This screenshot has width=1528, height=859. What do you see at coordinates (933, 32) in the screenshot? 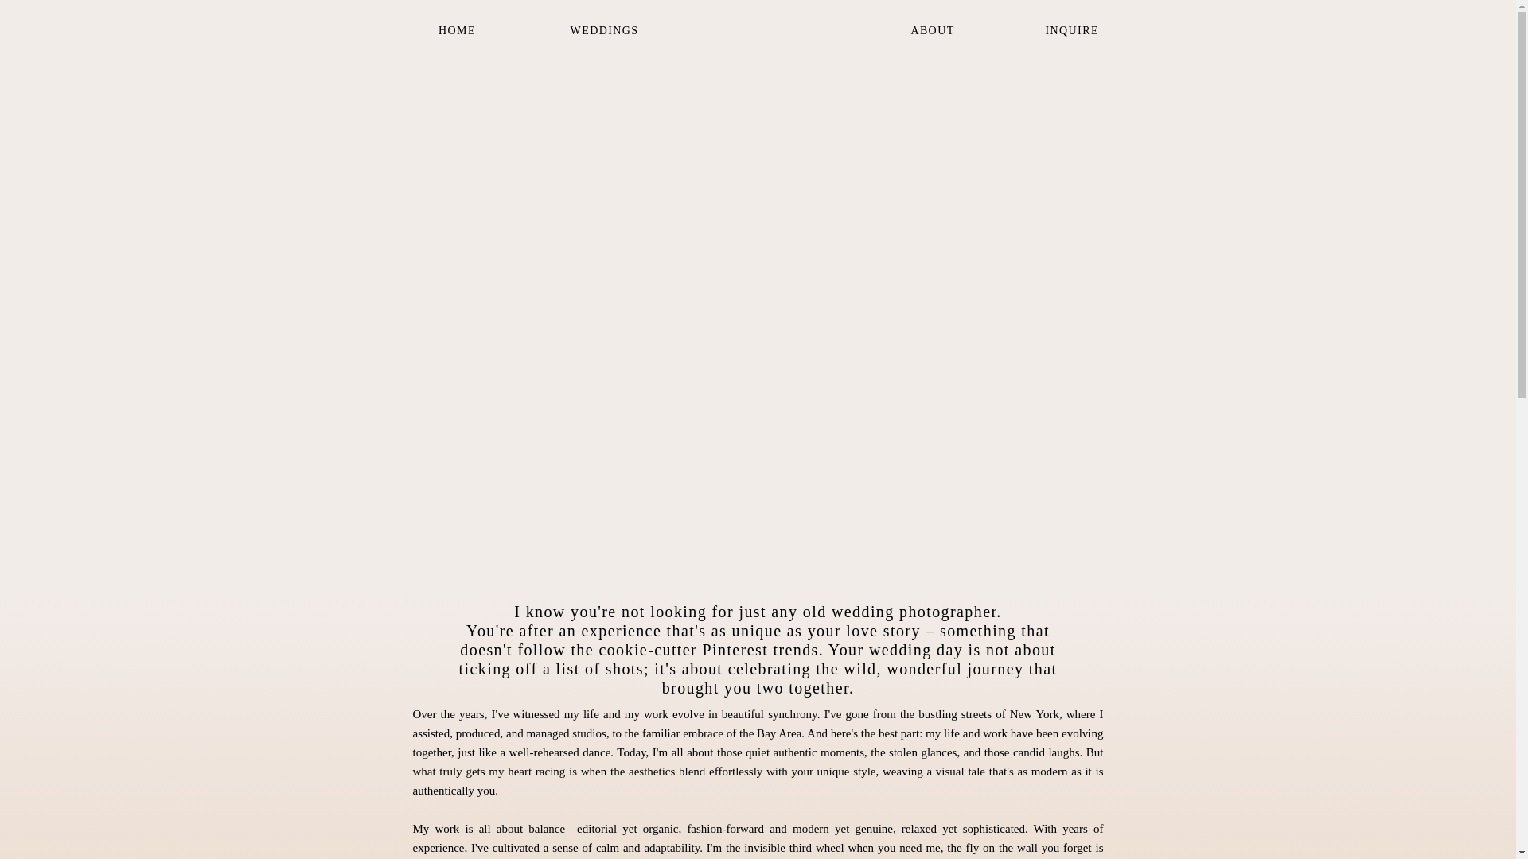
I see `ABOUT` at bounding box center [933, 32].